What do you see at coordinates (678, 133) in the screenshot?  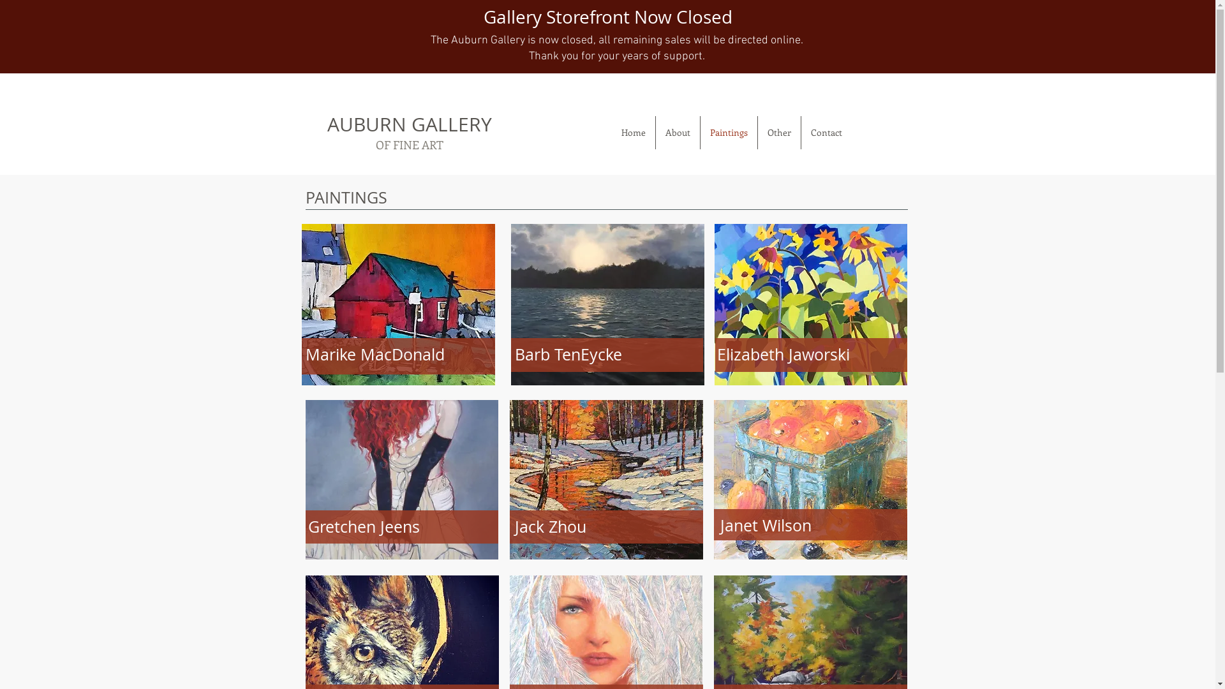 I see `About` at bounding box center [678, 133].